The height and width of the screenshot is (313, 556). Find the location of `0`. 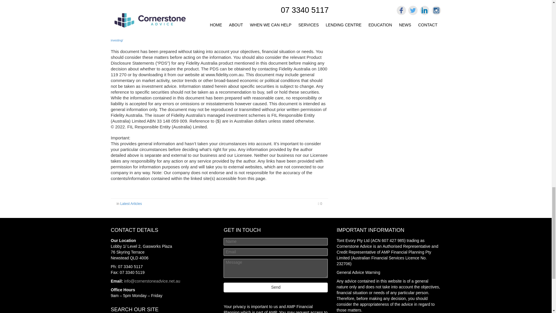

0 is located at coordinates (320, 203).